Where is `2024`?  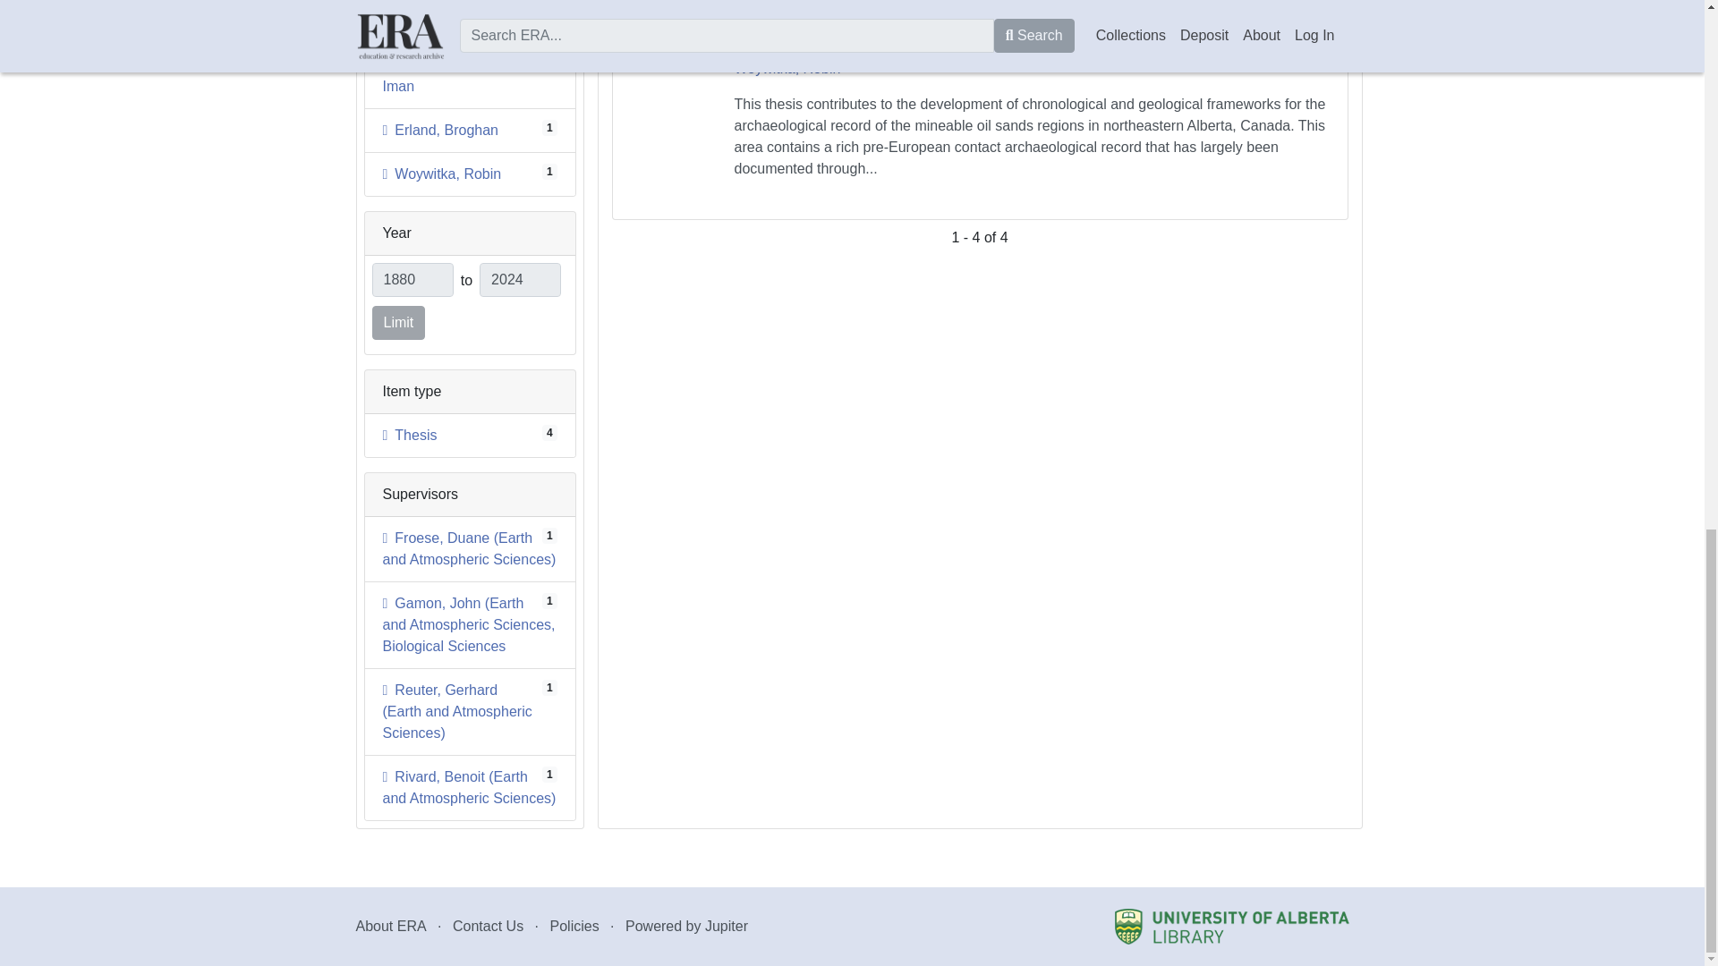
2024 is located at coordinates (453, 75).